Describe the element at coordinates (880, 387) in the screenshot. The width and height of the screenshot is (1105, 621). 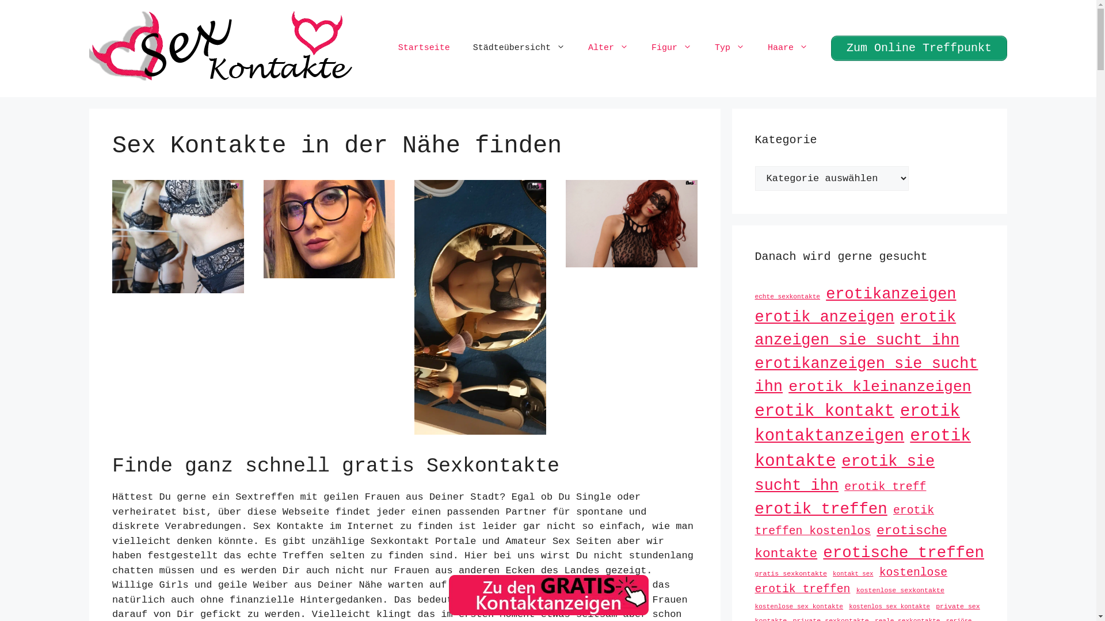
I see `erotik kleinanzeigen` at that location.